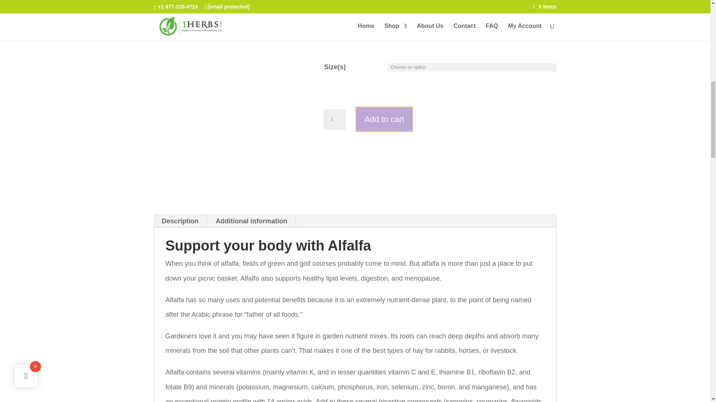 This screenshot has width=716, height=402. I want to click on Additional information, so click(251, 221).